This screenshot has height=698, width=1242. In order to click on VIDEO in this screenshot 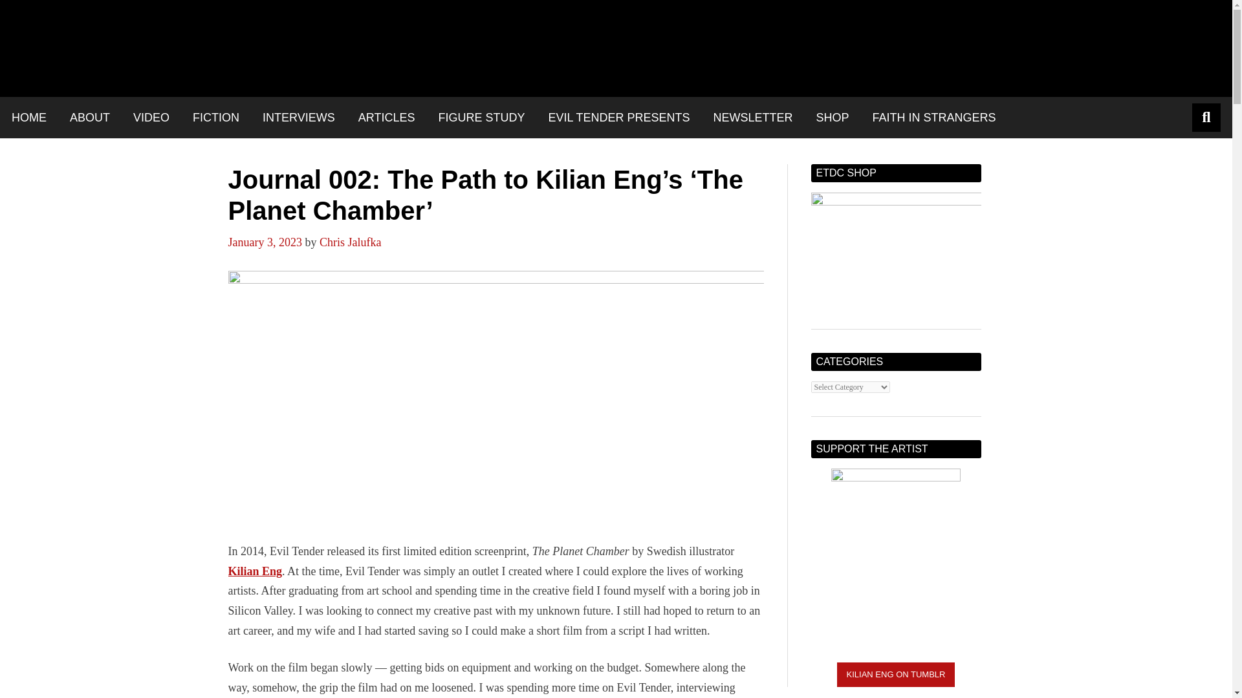, I will do `click(151, 118)`.